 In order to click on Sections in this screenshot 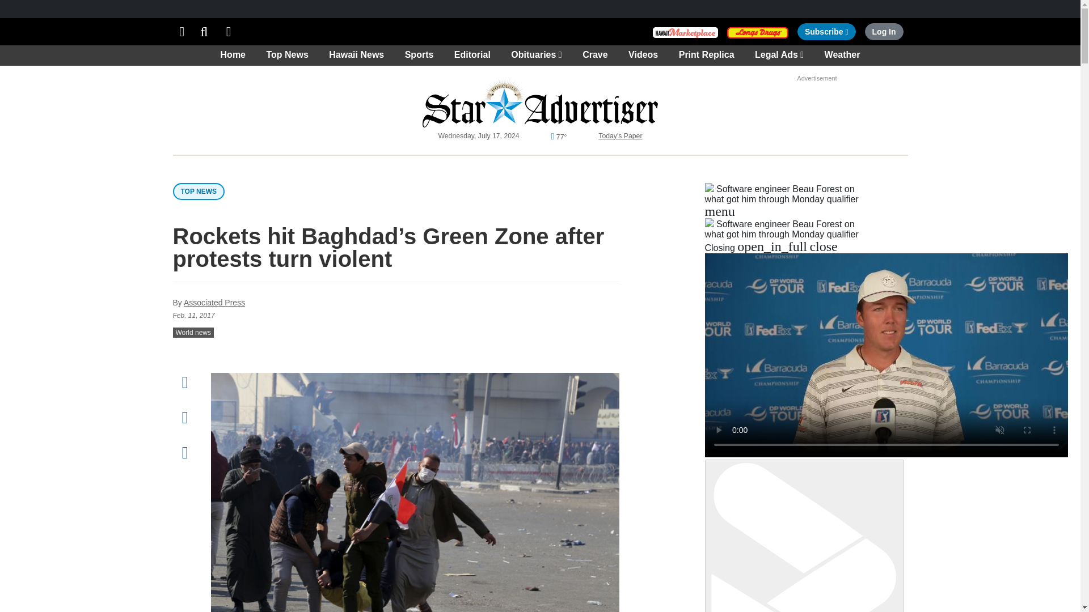, I will do `click(204, 32)`.